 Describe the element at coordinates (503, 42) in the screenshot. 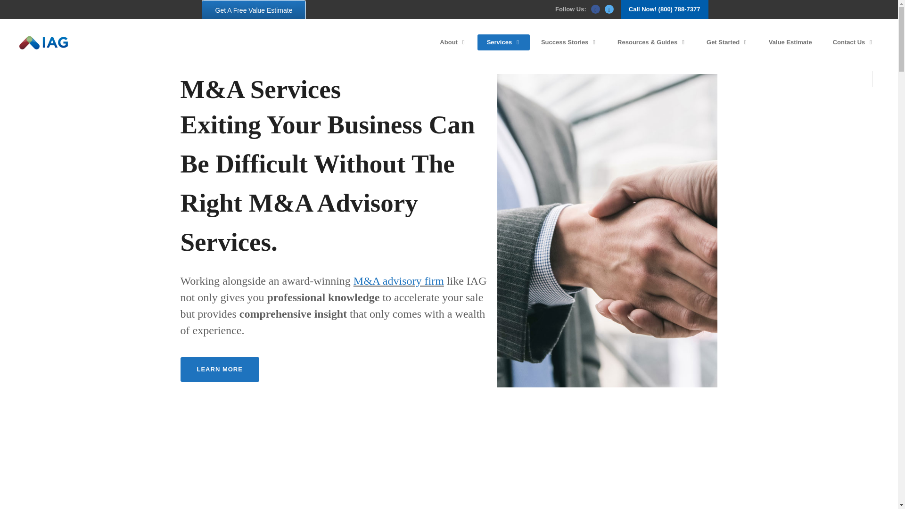

I see `Services` at that location.